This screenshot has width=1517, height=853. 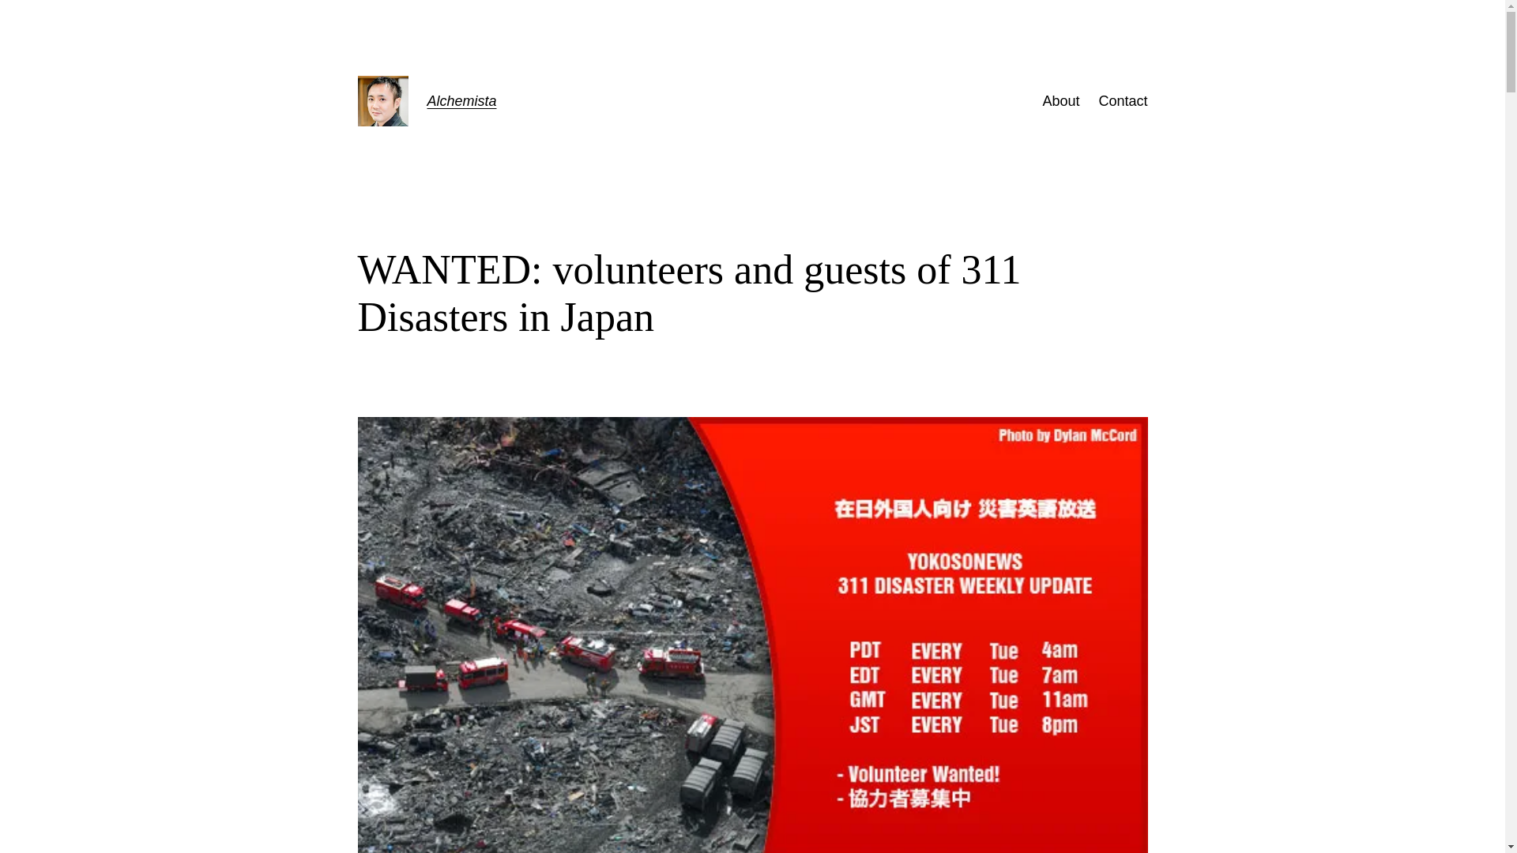 What do you see at coordinates (1060, 101) in the screenshot?
I see `About` at bounding box center [1060, 101].